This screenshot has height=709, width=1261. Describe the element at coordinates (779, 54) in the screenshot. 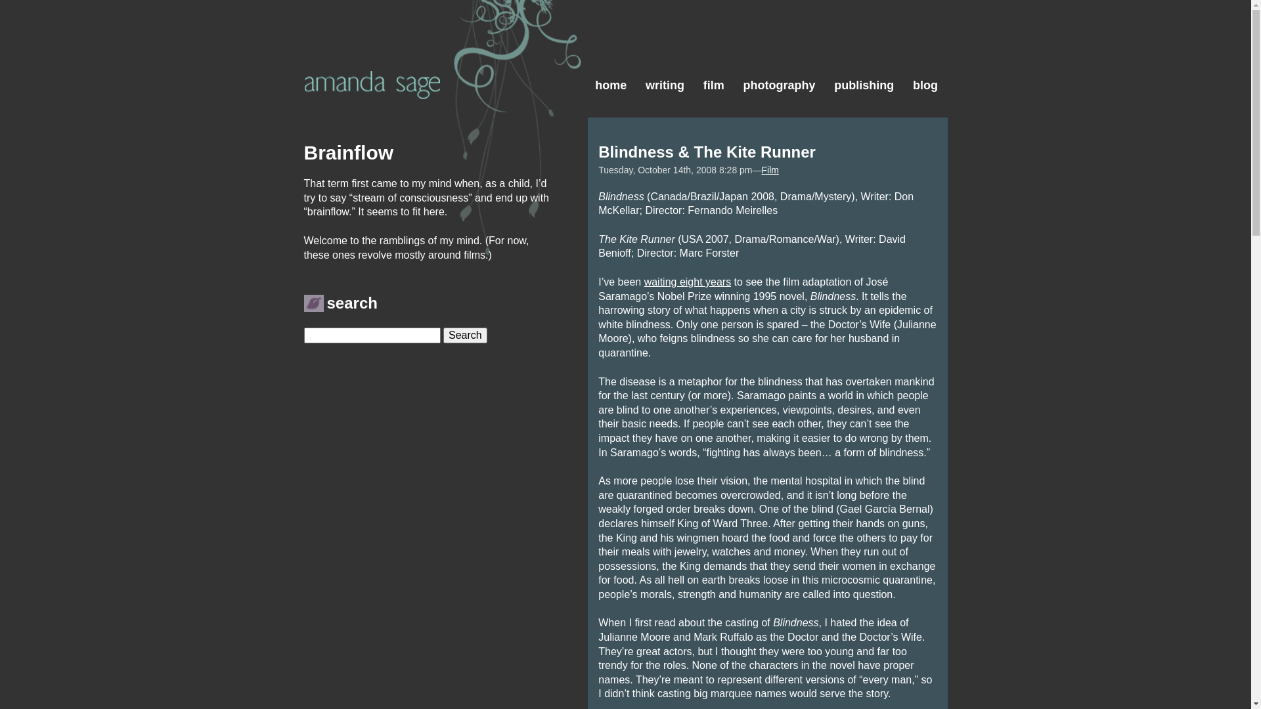

I see `photography` at that location.